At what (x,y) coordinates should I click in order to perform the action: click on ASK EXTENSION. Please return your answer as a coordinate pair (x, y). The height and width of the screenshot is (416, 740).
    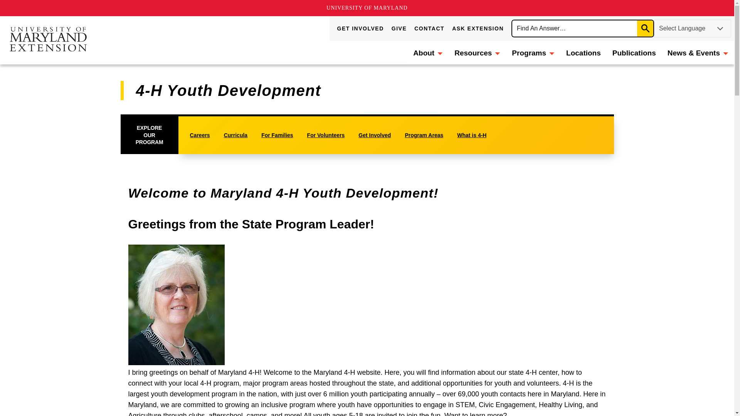
    Looking at the image, I should click on (478, 29).